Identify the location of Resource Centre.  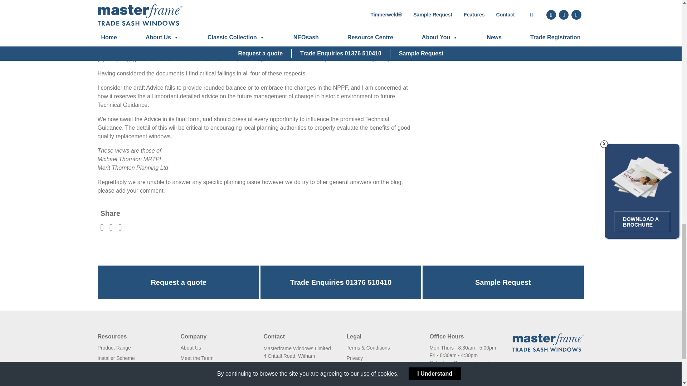
(116, 368).